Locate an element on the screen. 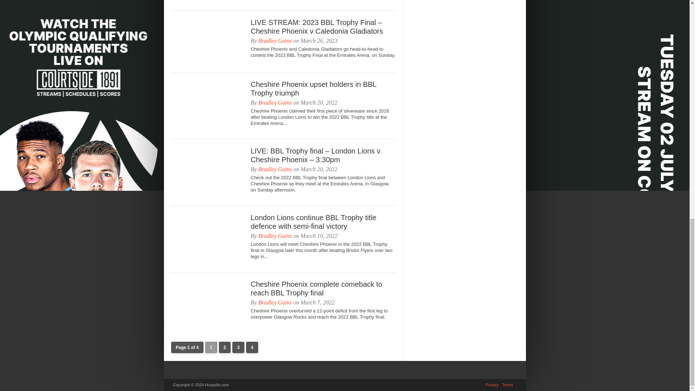 The width and height of the screenshot is (695, 391). Posts by Bradley Gains is located at coordinates (275, 169).